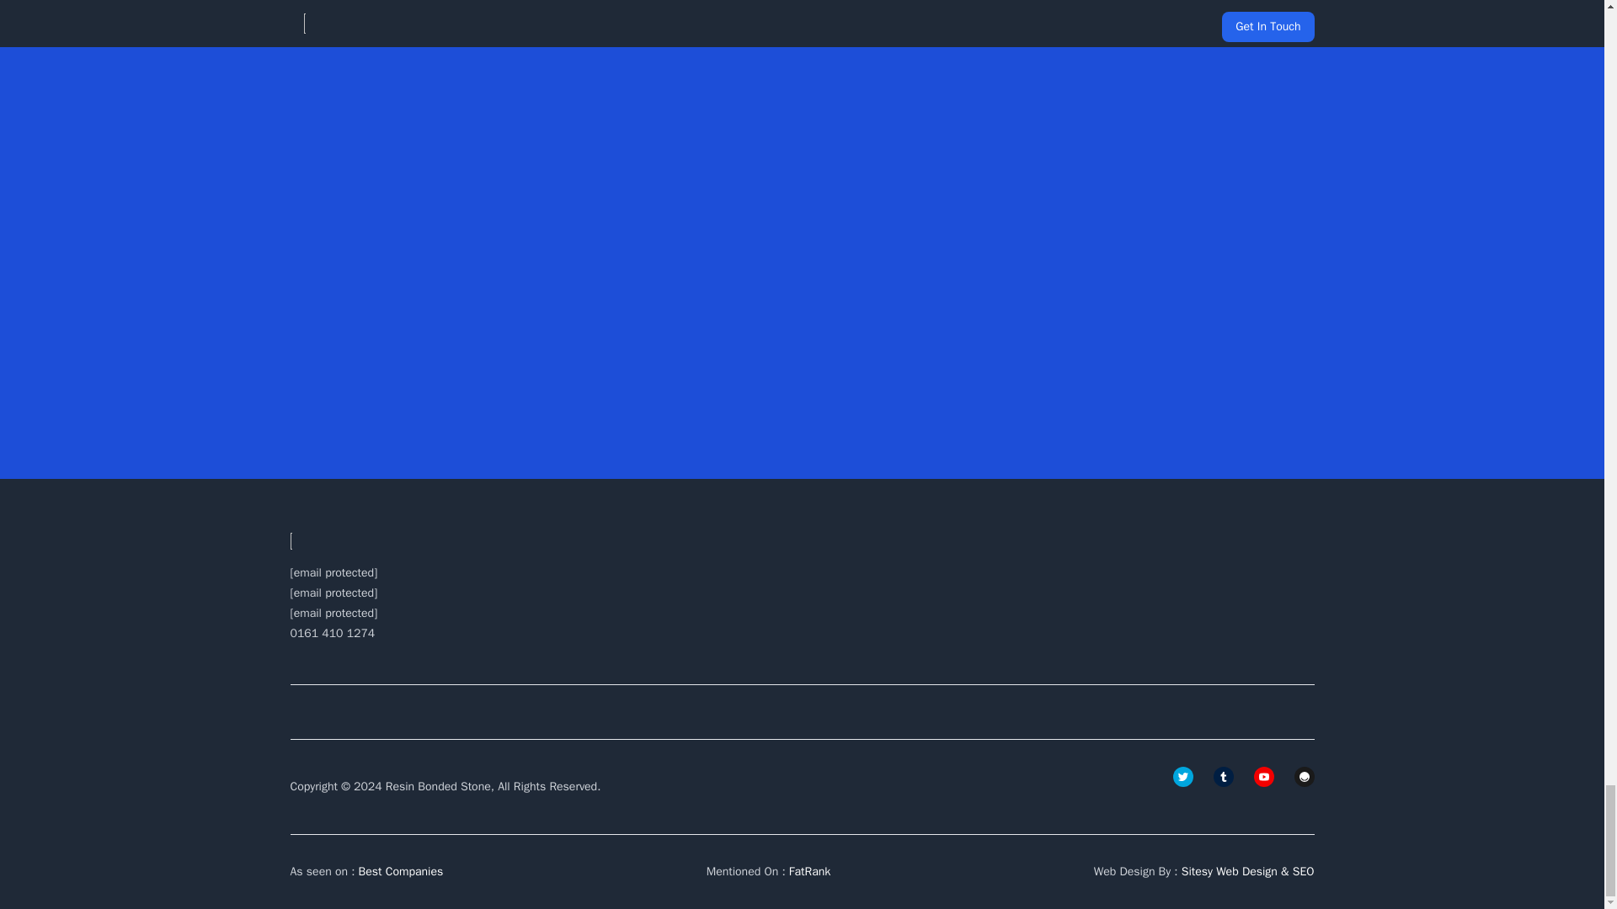 The width and height of the screenshot is (1617, 909). I want to click on YouTube, so click(1263, 777).